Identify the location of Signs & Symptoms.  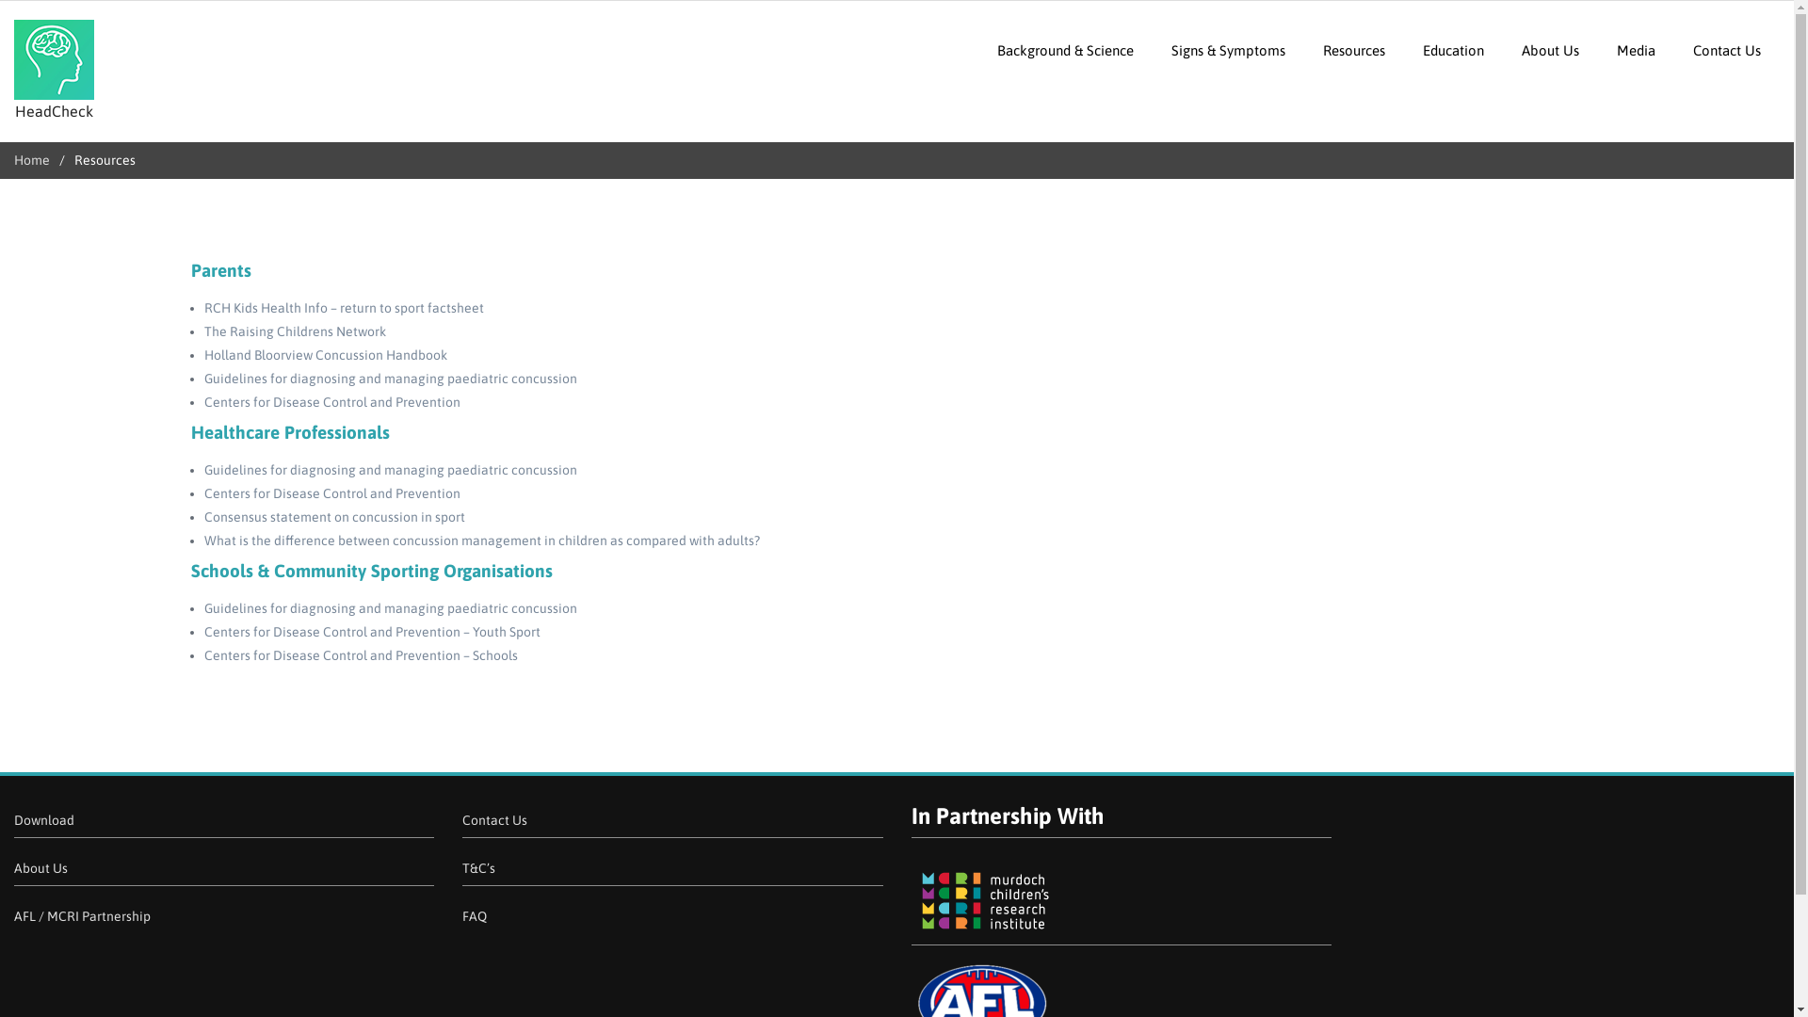
(1228, 51).